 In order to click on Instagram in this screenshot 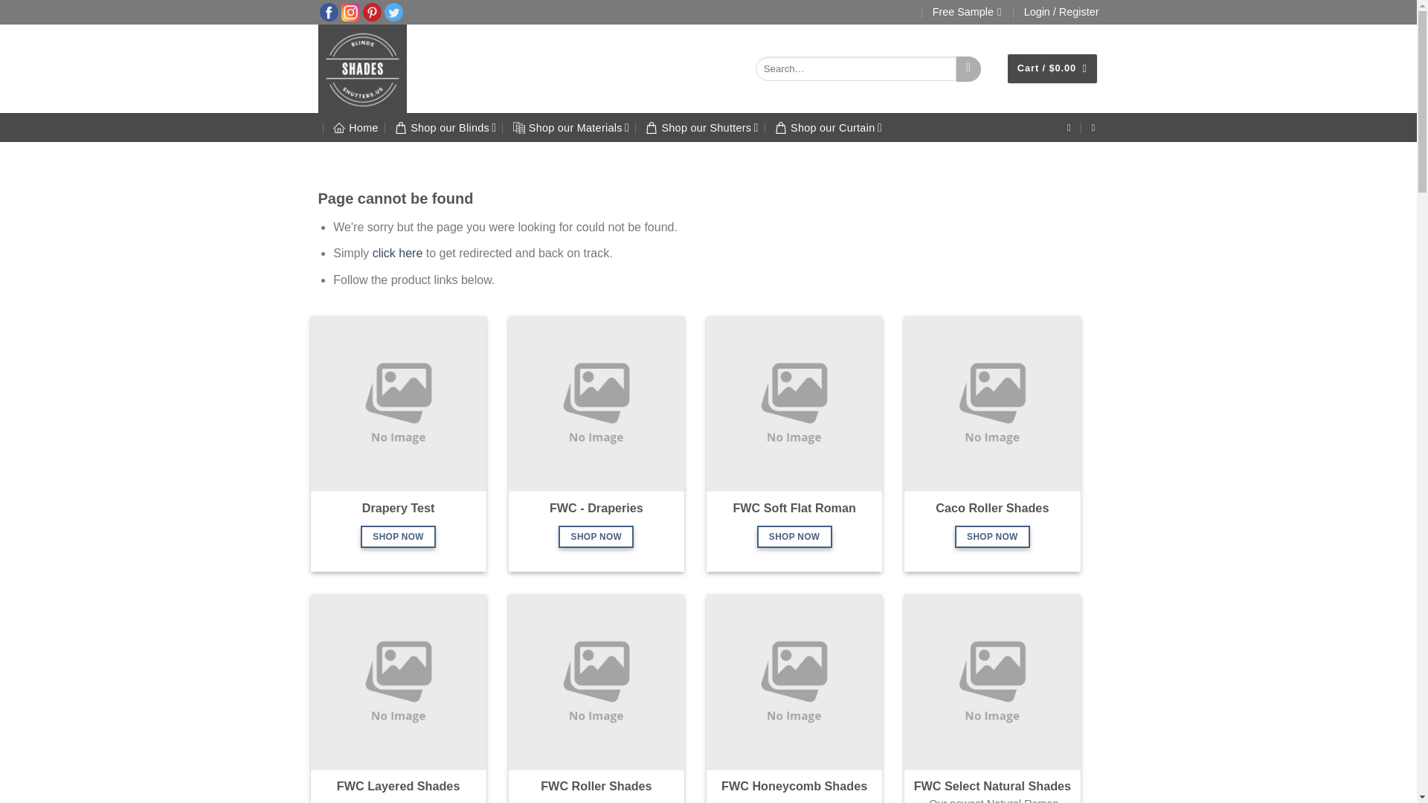, I will do `click(350, 11)`.